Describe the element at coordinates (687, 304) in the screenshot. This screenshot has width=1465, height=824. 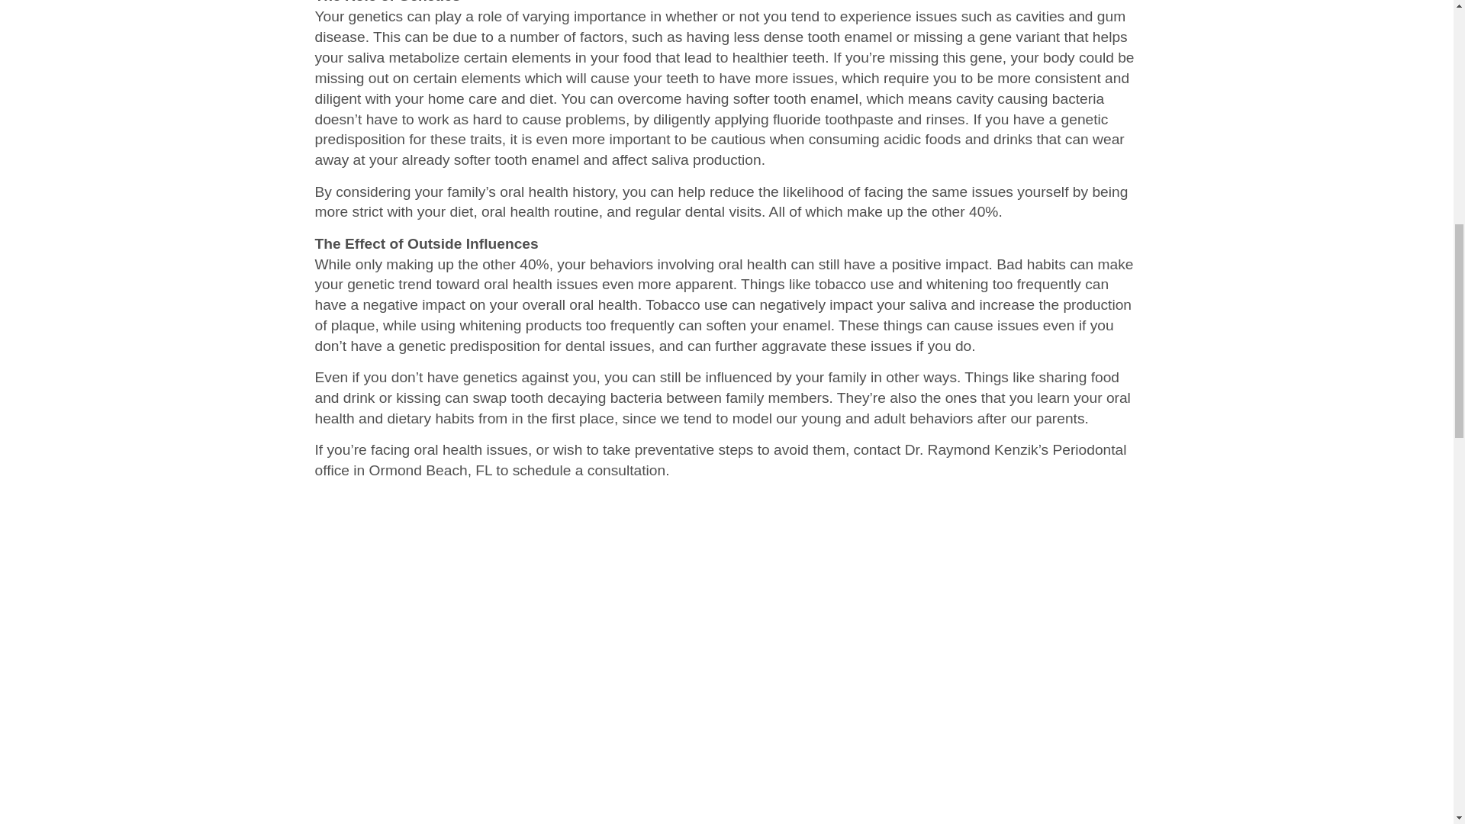
I see `Tobacco use` at that location.